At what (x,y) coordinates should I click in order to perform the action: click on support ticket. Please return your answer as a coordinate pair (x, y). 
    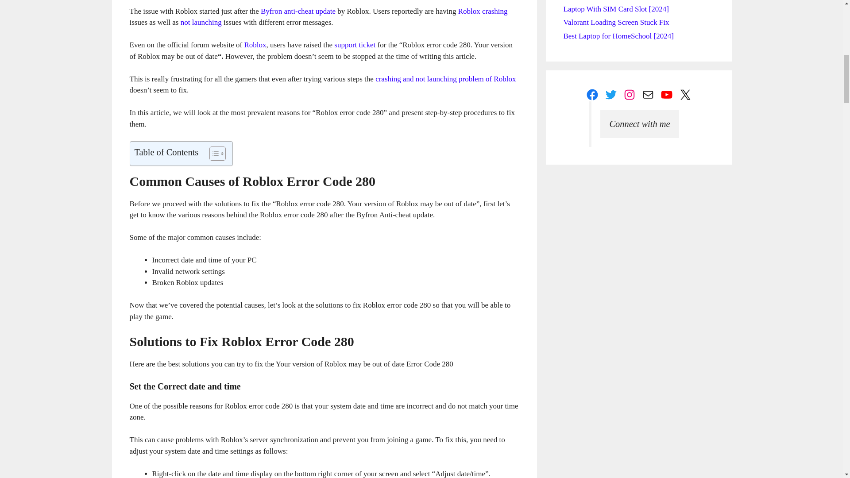
    Looking at the image, I should click on (355, 45).